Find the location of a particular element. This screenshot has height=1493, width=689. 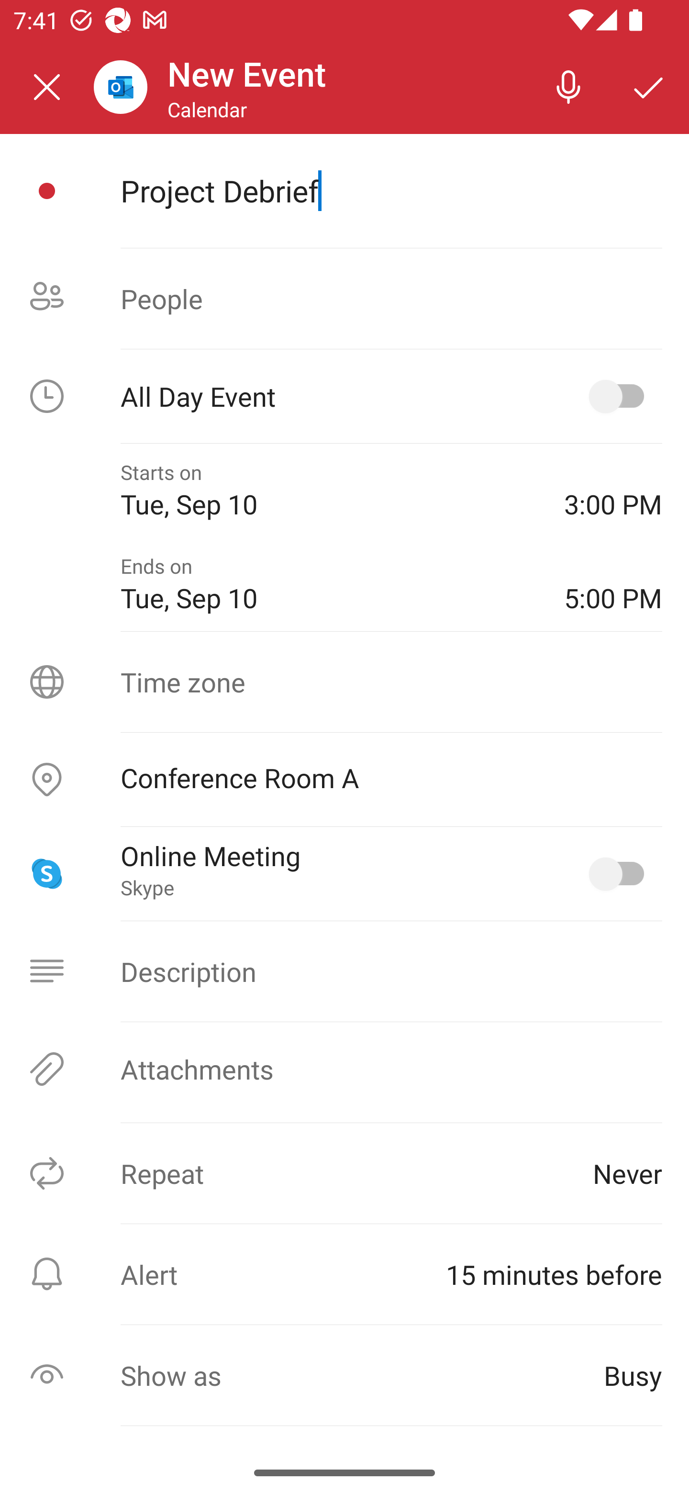

Repeat Never is located at coordinates (344, 1173).